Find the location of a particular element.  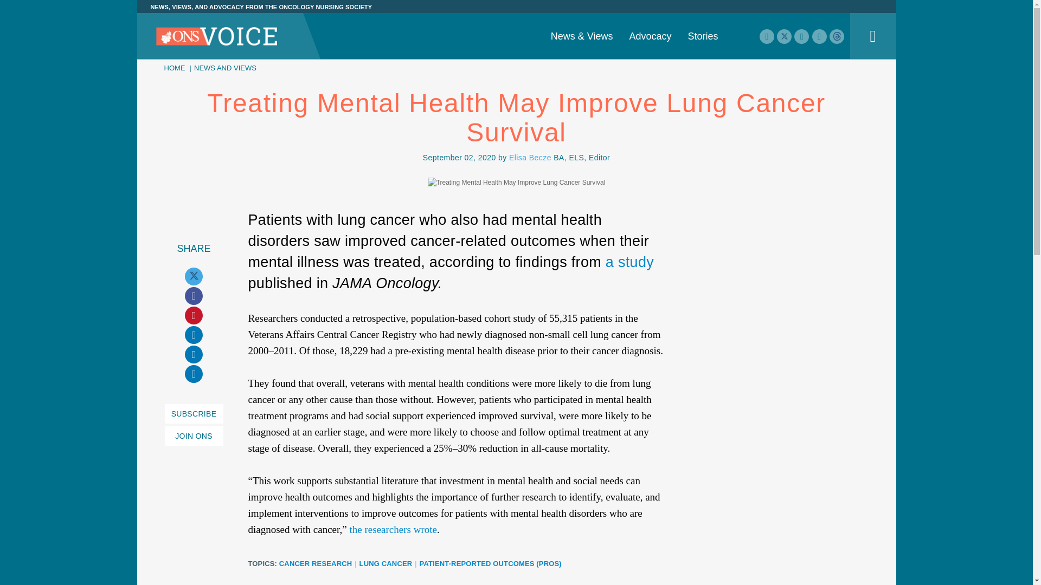

GET INVOLVED is located at coordinates (516, 26).